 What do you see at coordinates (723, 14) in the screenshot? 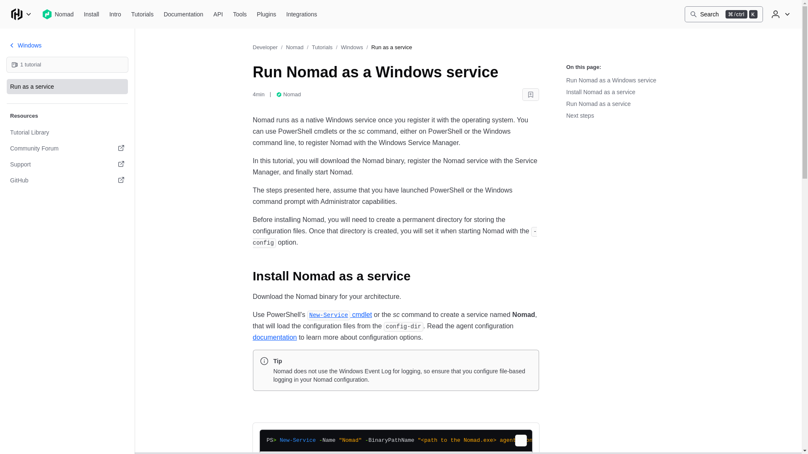
I see `Run as a service` at bounding box center [723, 14].